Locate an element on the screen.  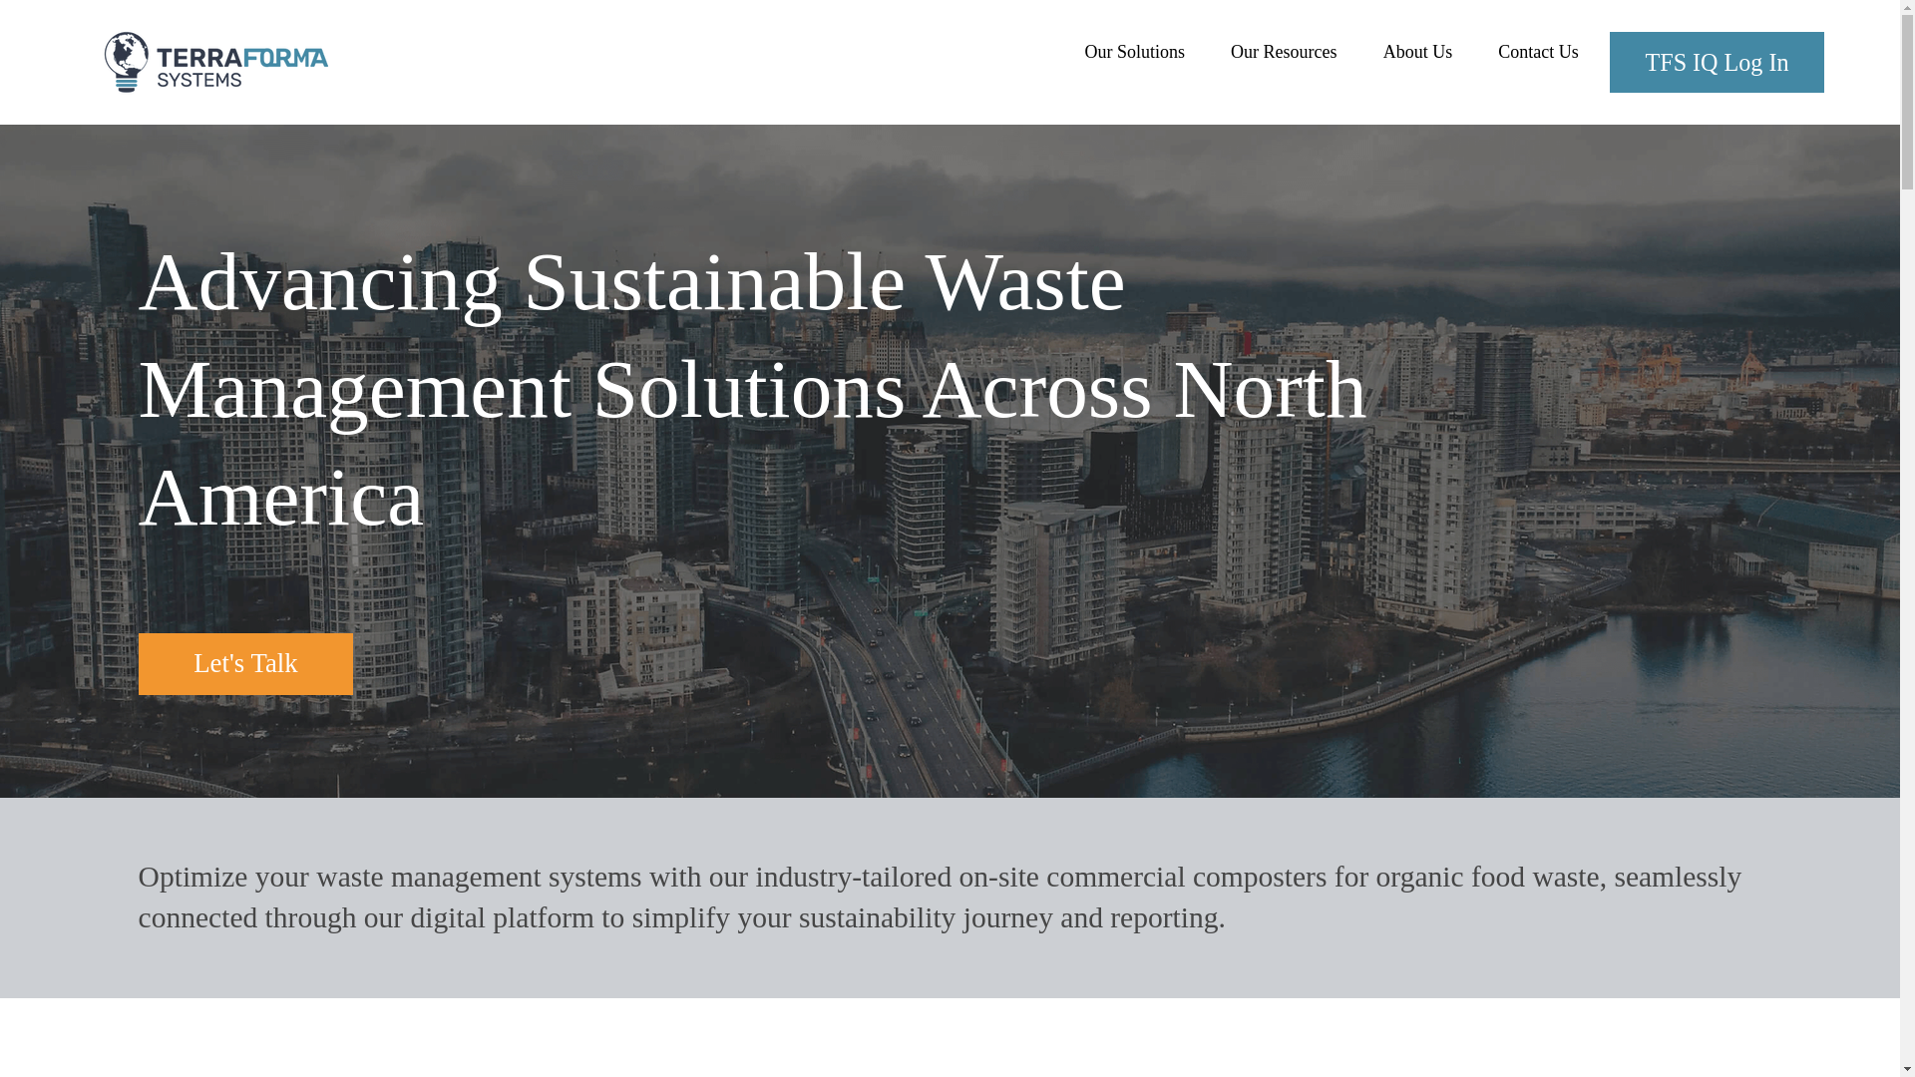
digital platform is located at coordinates (503, 917).